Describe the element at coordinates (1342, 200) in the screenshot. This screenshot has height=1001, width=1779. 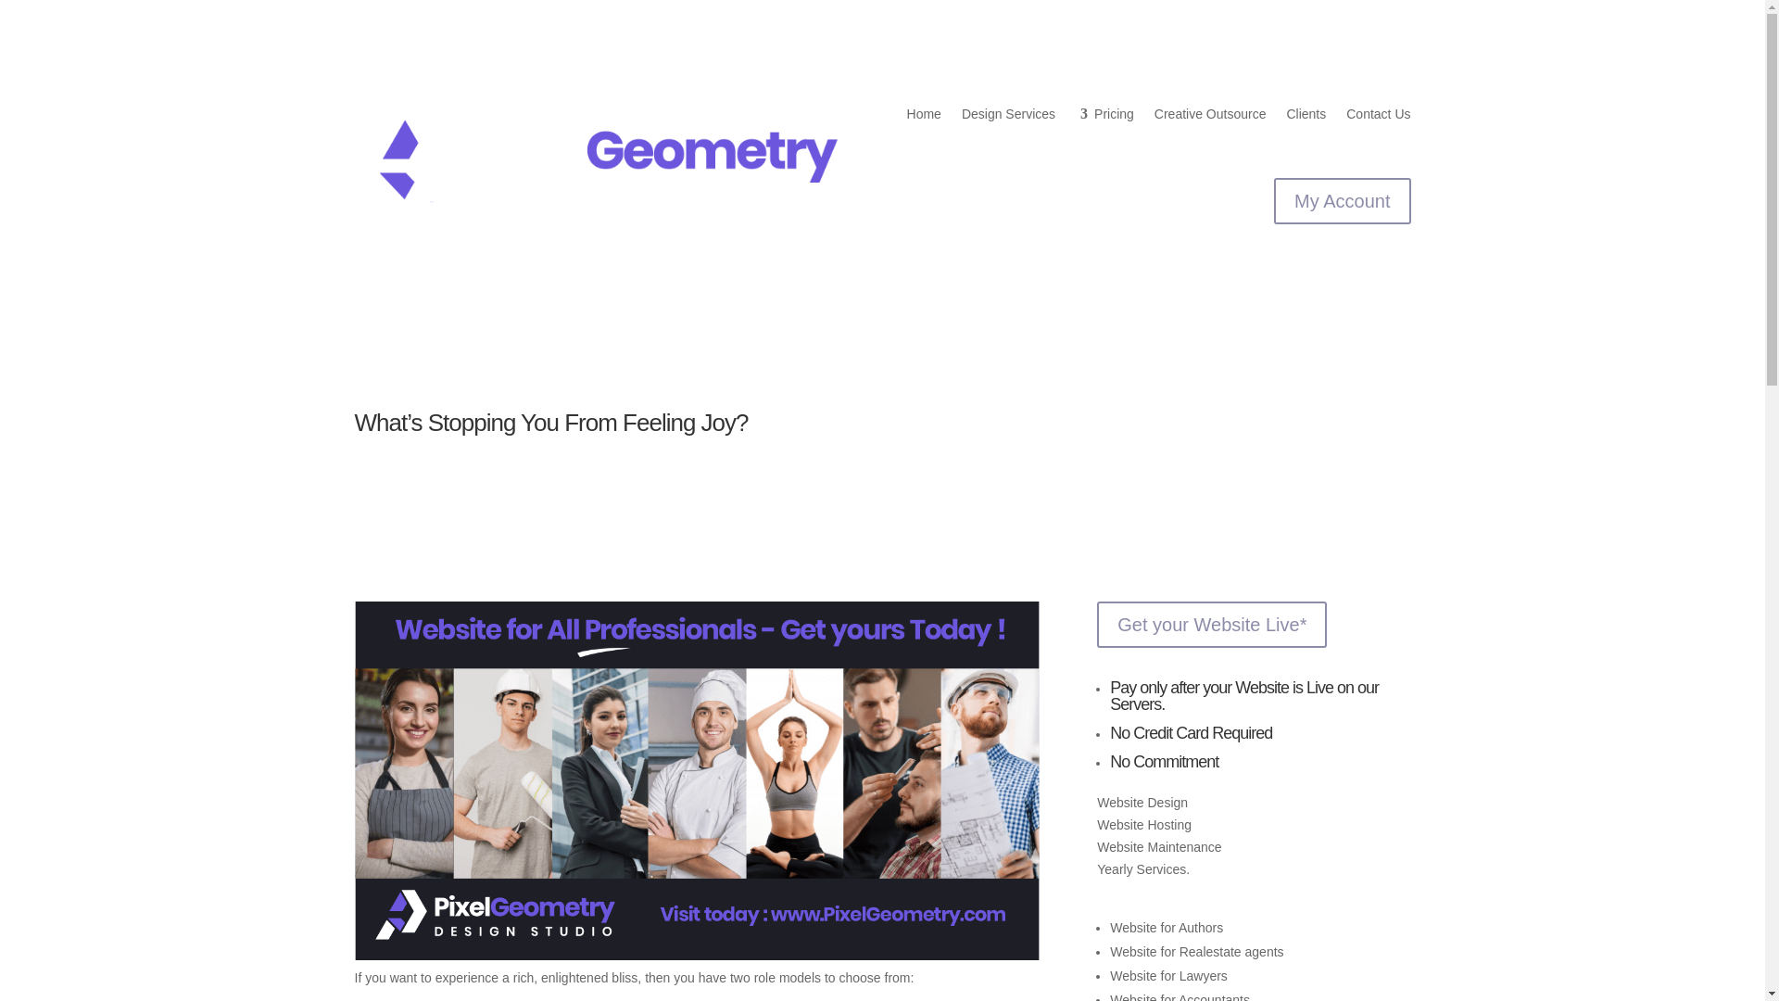
I see `My Account` at that location.